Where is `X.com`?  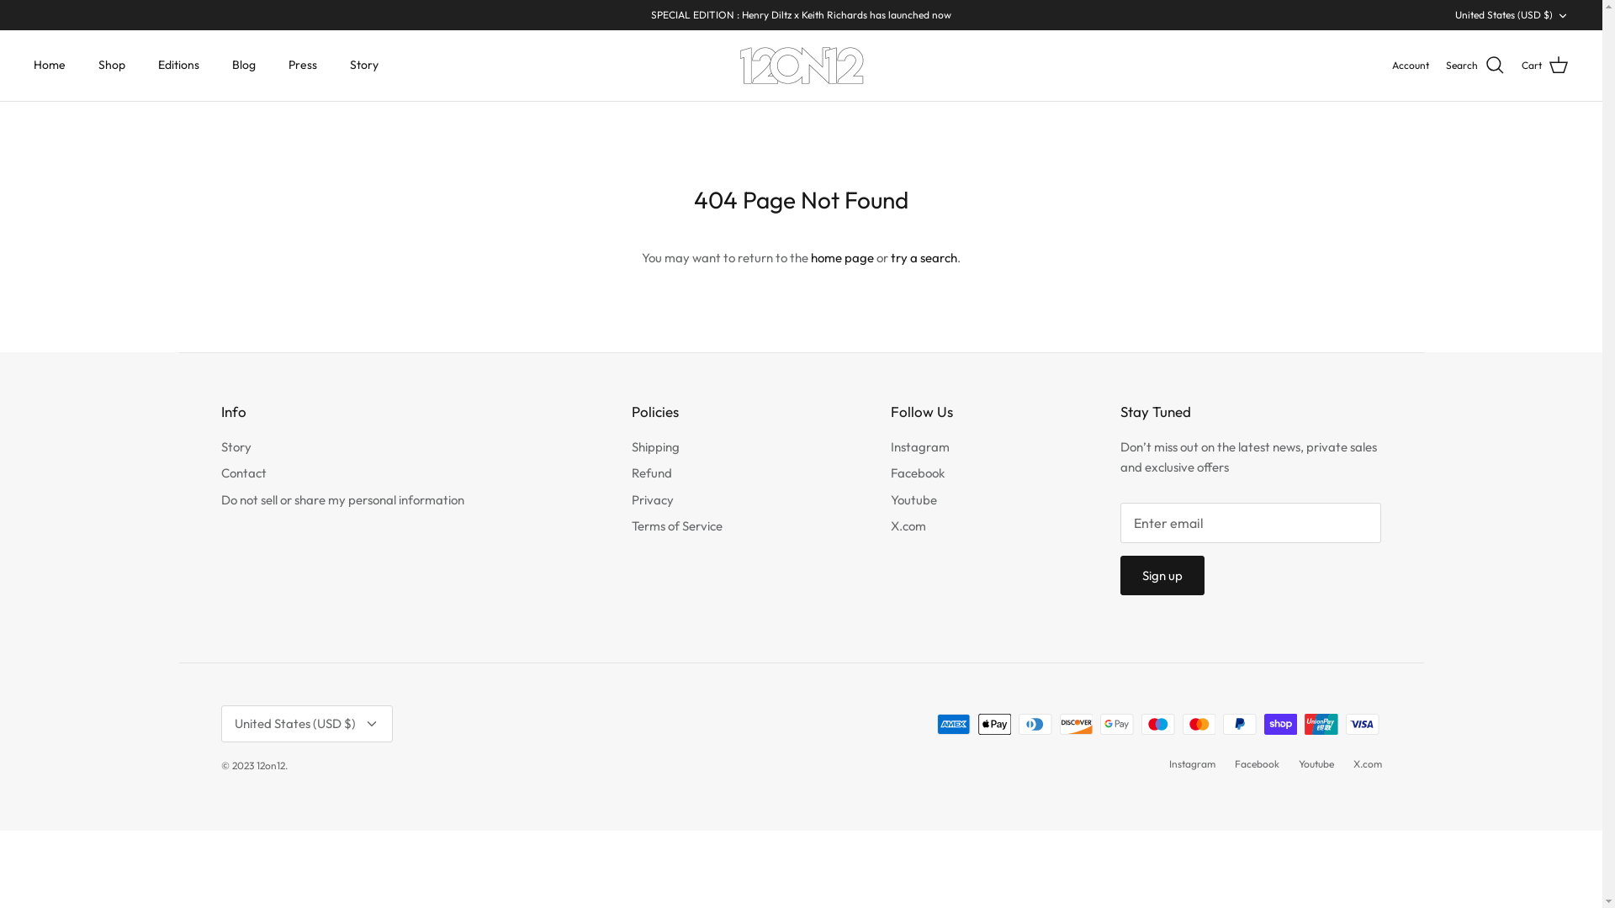 X.com is located at coordinates (1367, 763).